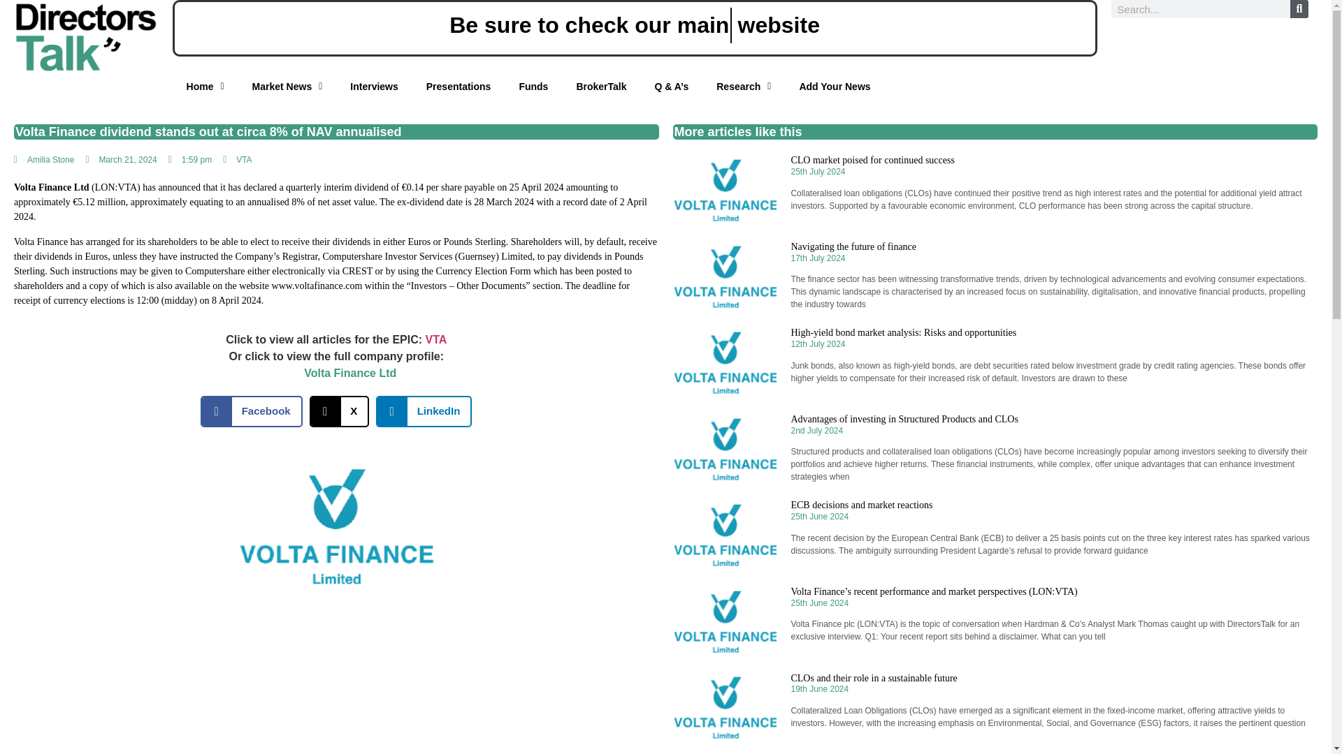 The height and width of the screenshot is (754, 1342). What do you see at coordinates (349, 373) in the screenshot?
I see `Volta Finance Ltd` at bounding box center [349, 373].